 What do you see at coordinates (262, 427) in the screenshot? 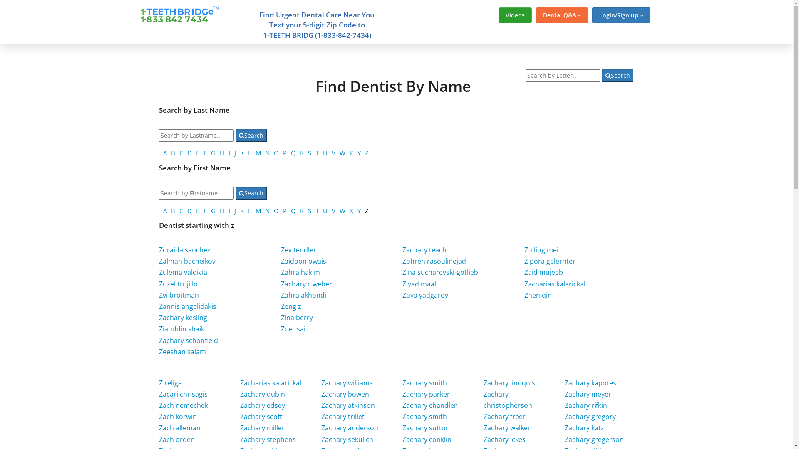
I see `Zachary miller` at bounding box center [262, 427].